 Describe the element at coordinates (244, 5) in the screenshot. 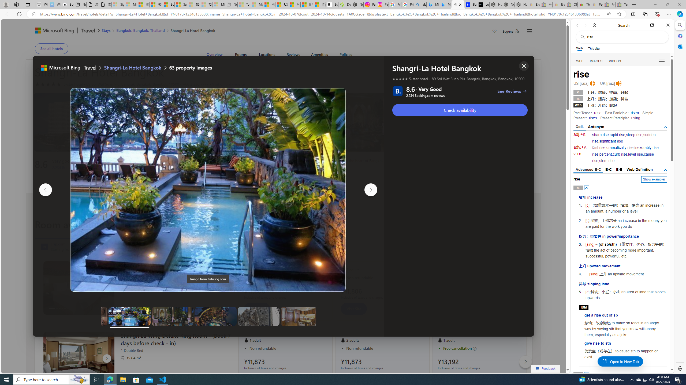

I see `Top Stories - MSN - Sleeping` at that location.